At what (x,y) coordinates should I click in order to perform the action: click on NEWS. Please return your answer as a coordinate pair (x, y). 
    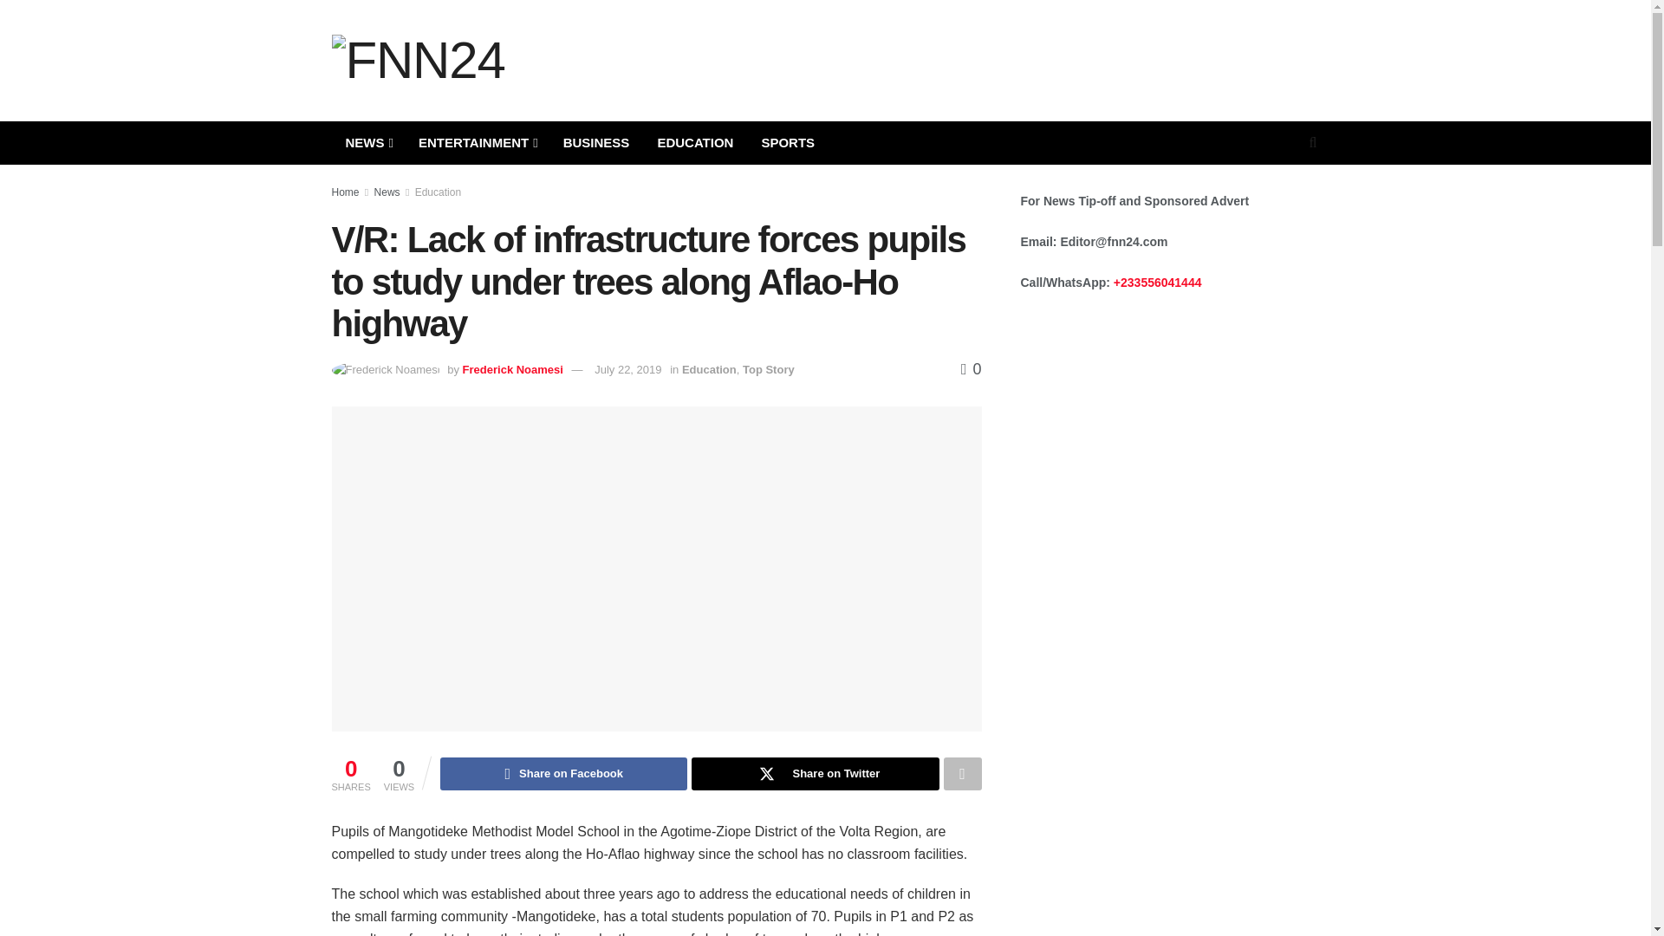
    Looking at the image, I should click on (367, 143).